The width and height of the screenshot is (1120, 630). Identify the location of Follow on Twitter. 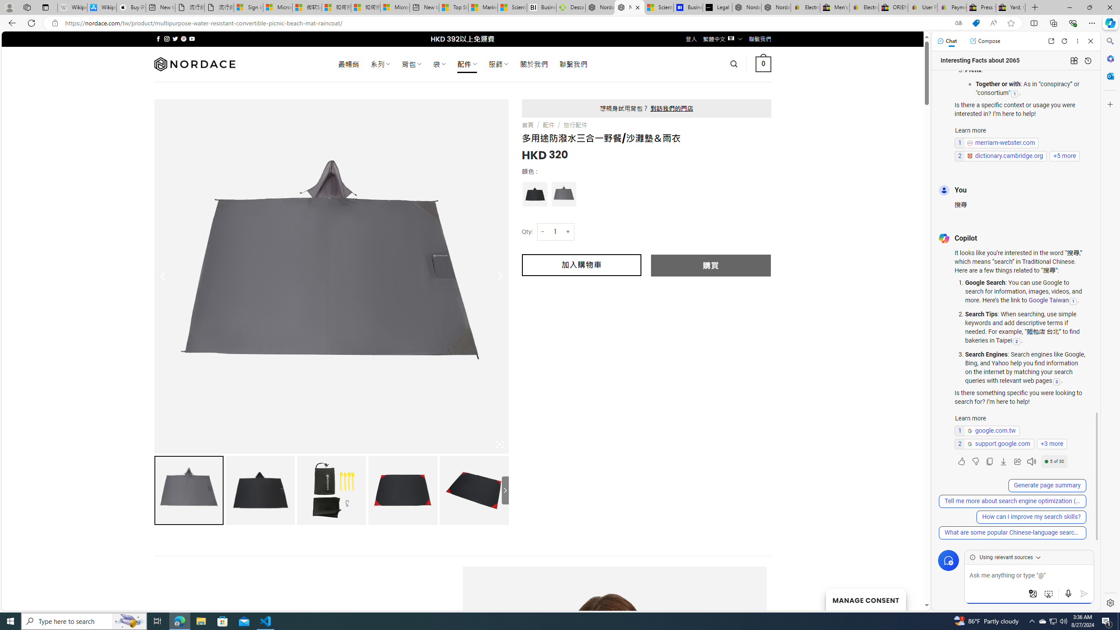
(175, 38).